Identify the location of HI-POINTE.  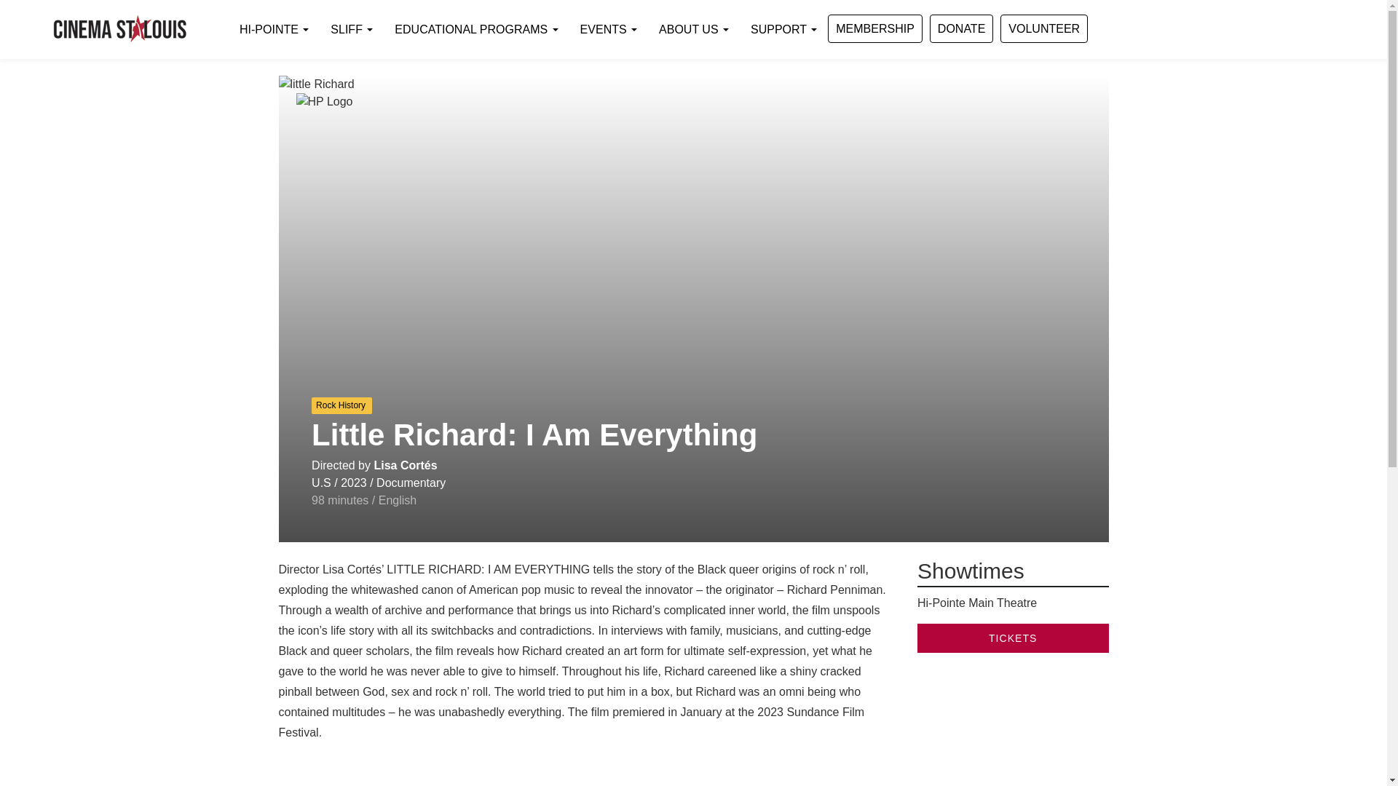
(274, 29).